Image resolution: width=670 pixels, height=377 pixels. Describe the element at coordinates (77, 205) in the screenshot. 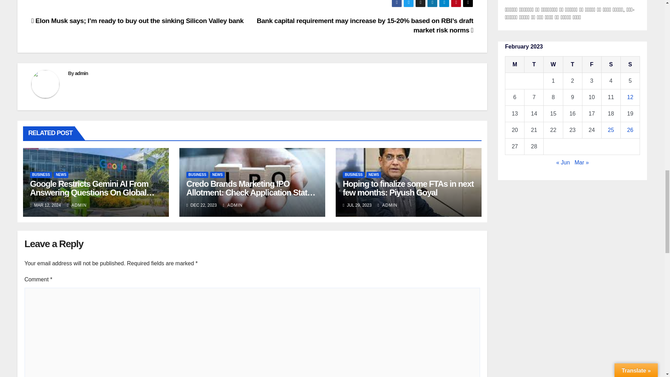

I see `ADMIN` at that location.